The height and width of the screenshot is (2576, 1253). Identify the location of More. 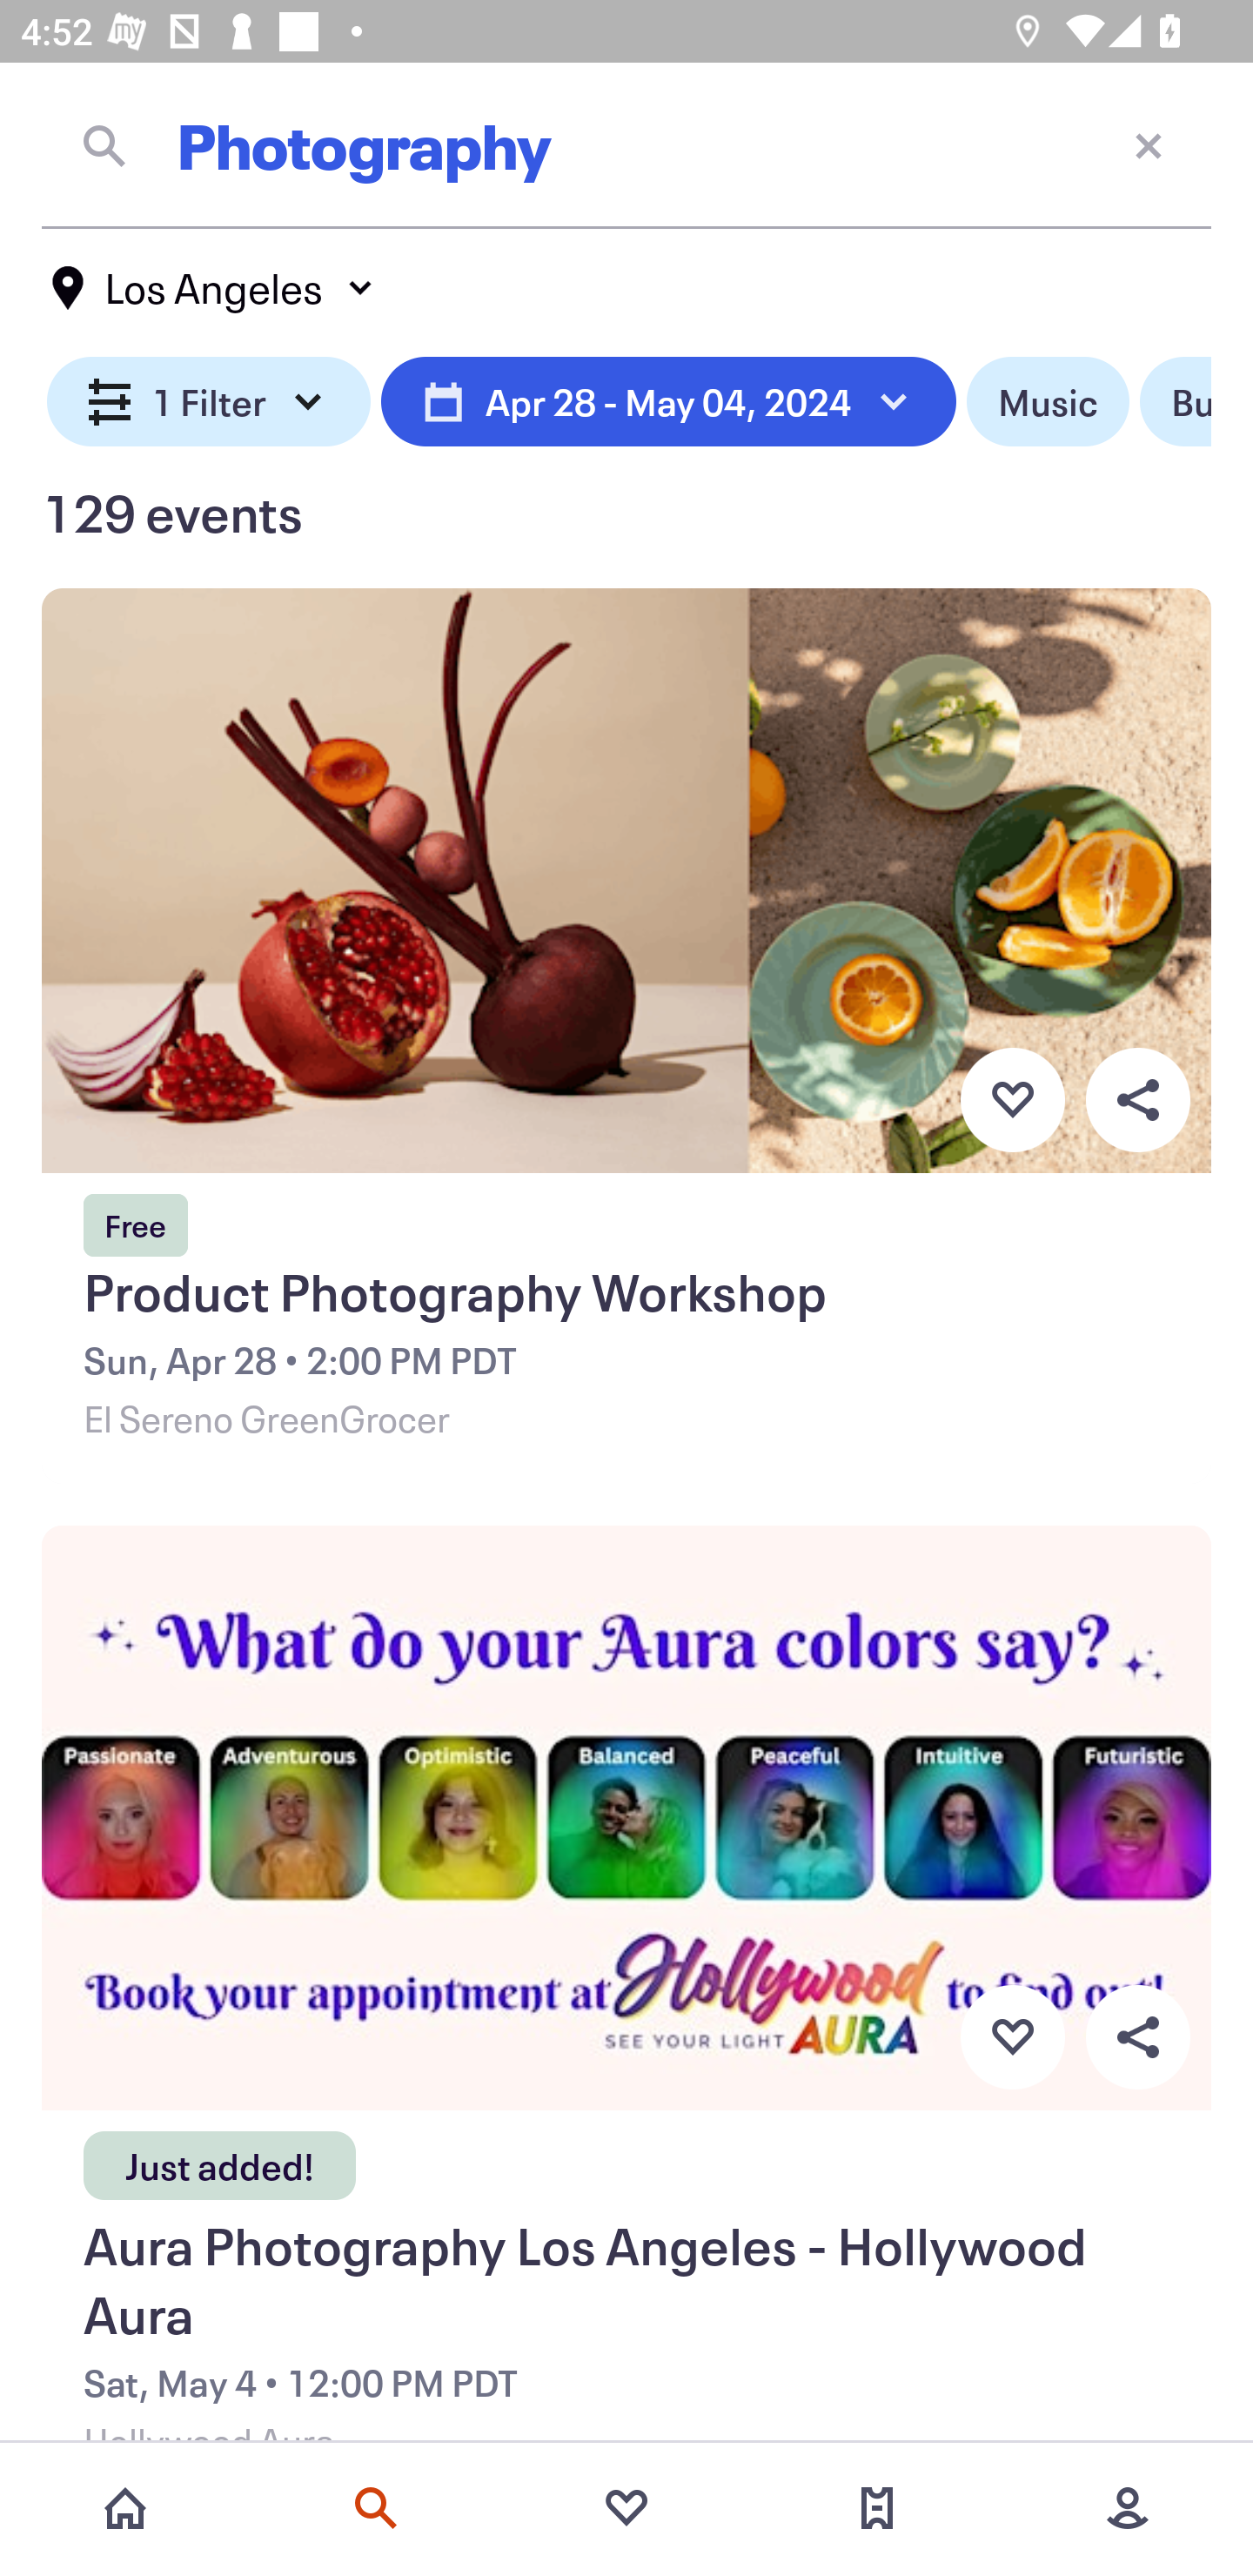
(1128, 2508).